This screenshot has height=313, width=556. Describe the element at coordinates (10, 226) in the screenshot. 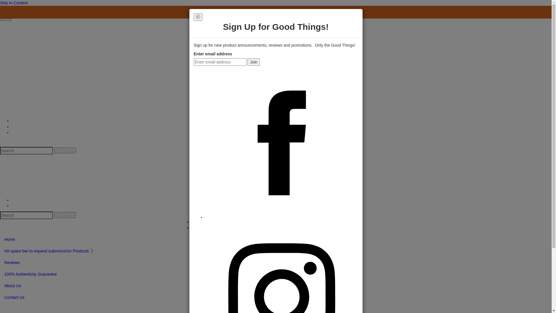

I see `Home` at that location.